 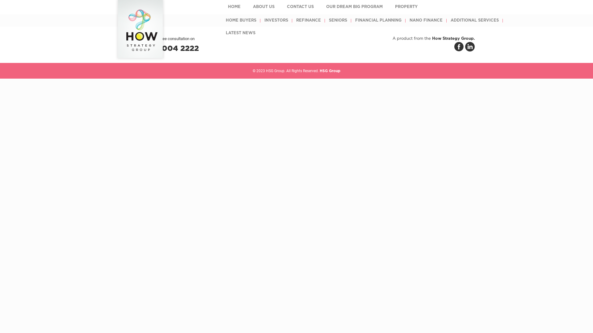 I want to click on OUR DREAM BIG PROGRAM, so click(x=355, y=7).